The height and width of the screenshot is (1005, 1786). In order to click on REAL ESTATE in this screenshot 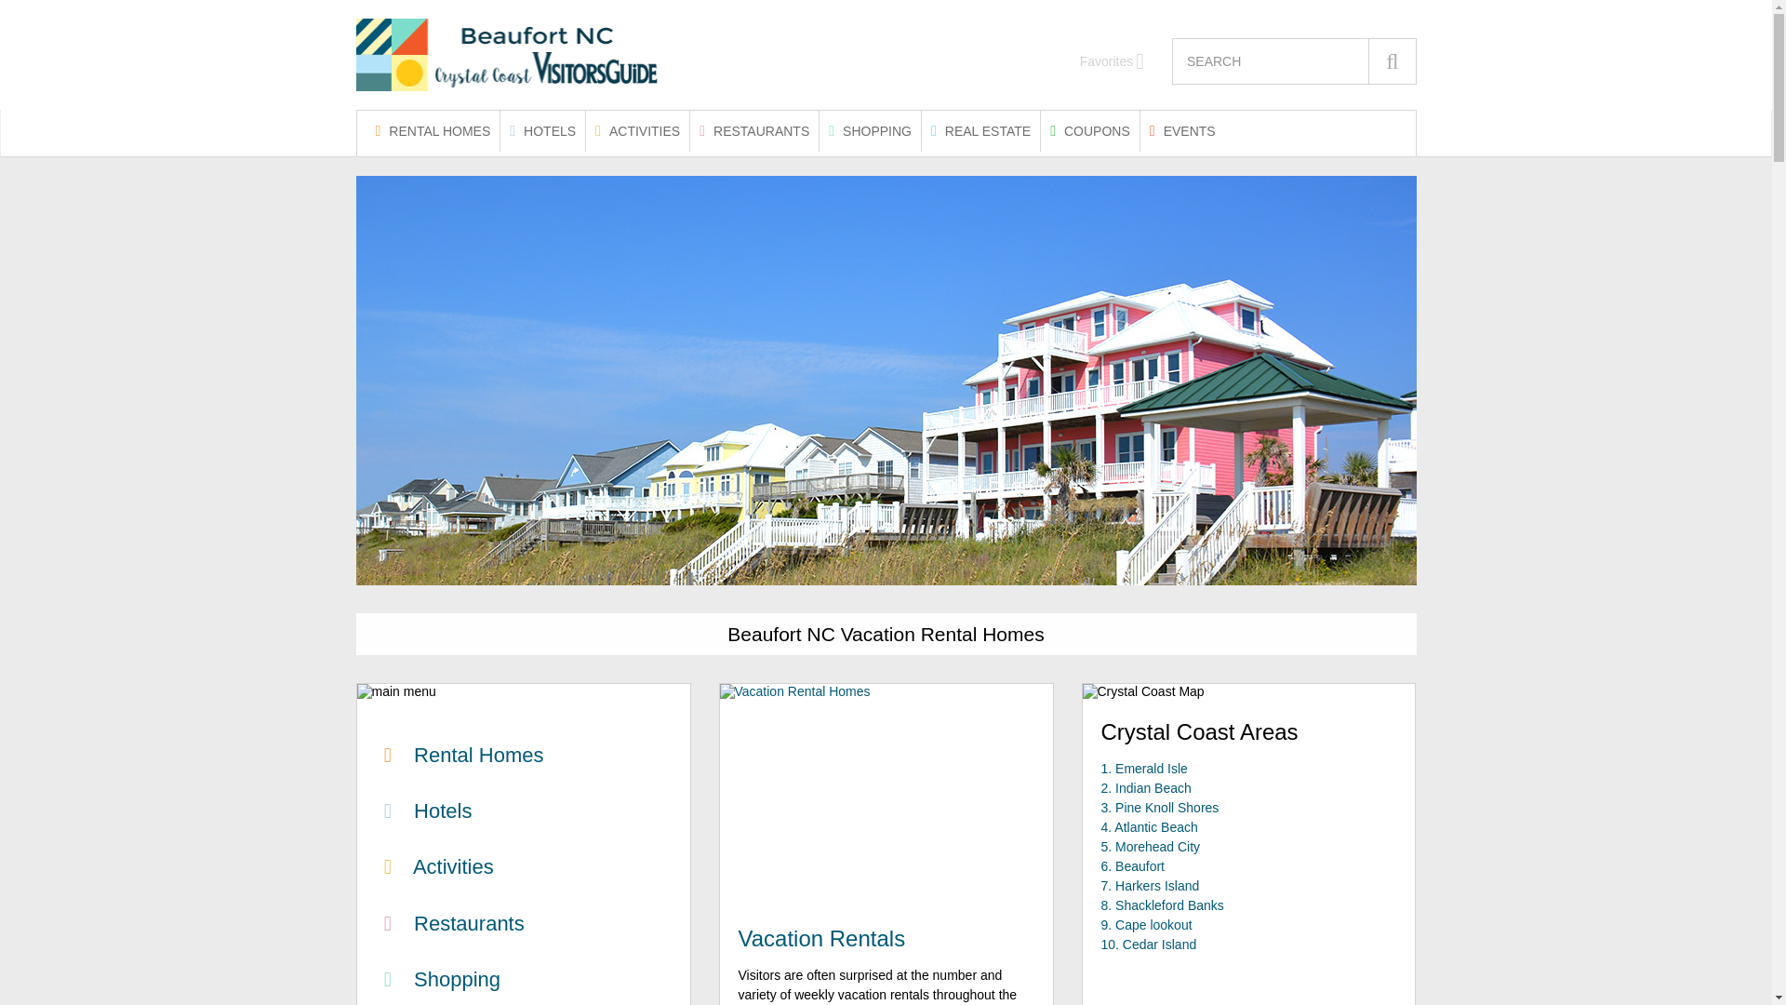, I will do `click(980, 130)`.